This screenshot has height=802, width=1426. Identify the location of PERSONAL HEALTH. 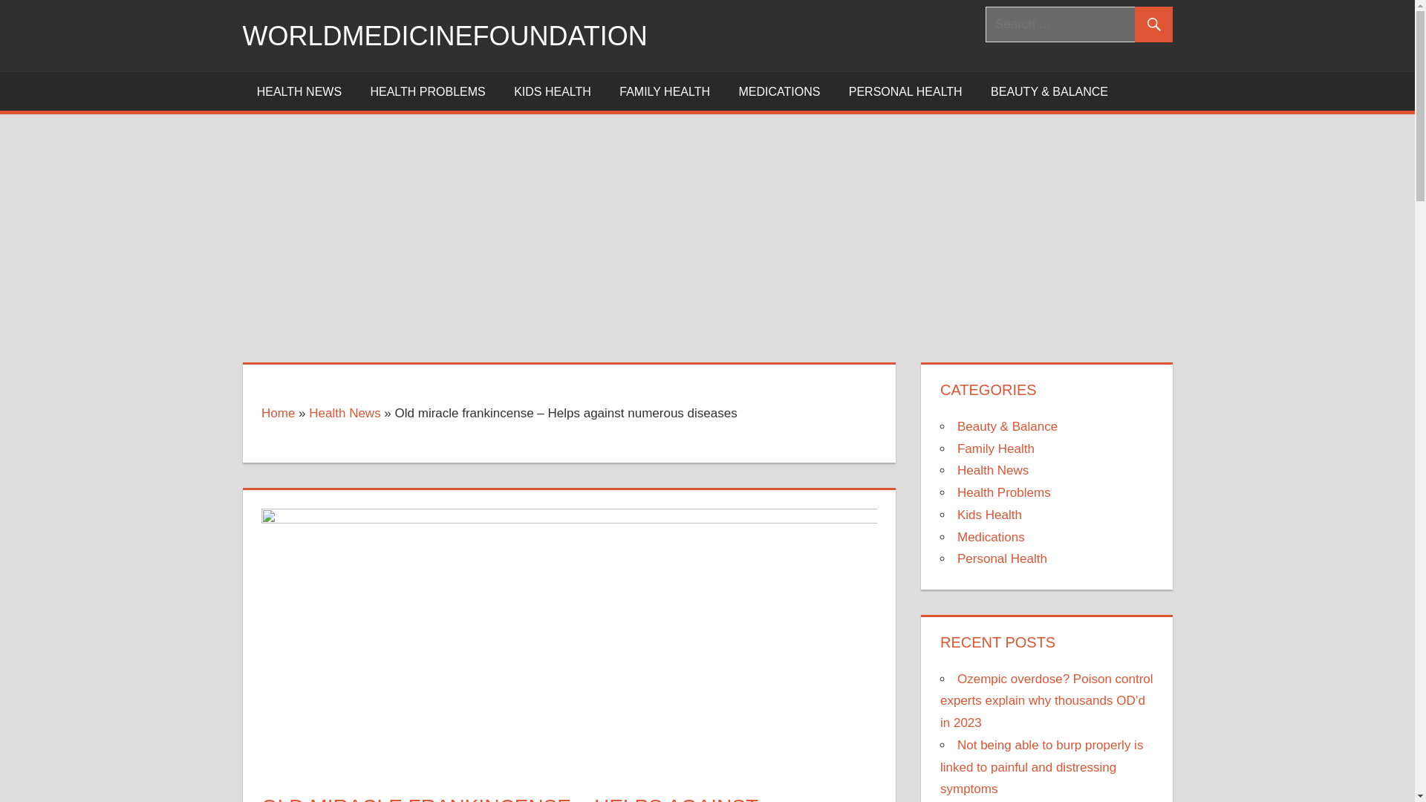
(905, 91).